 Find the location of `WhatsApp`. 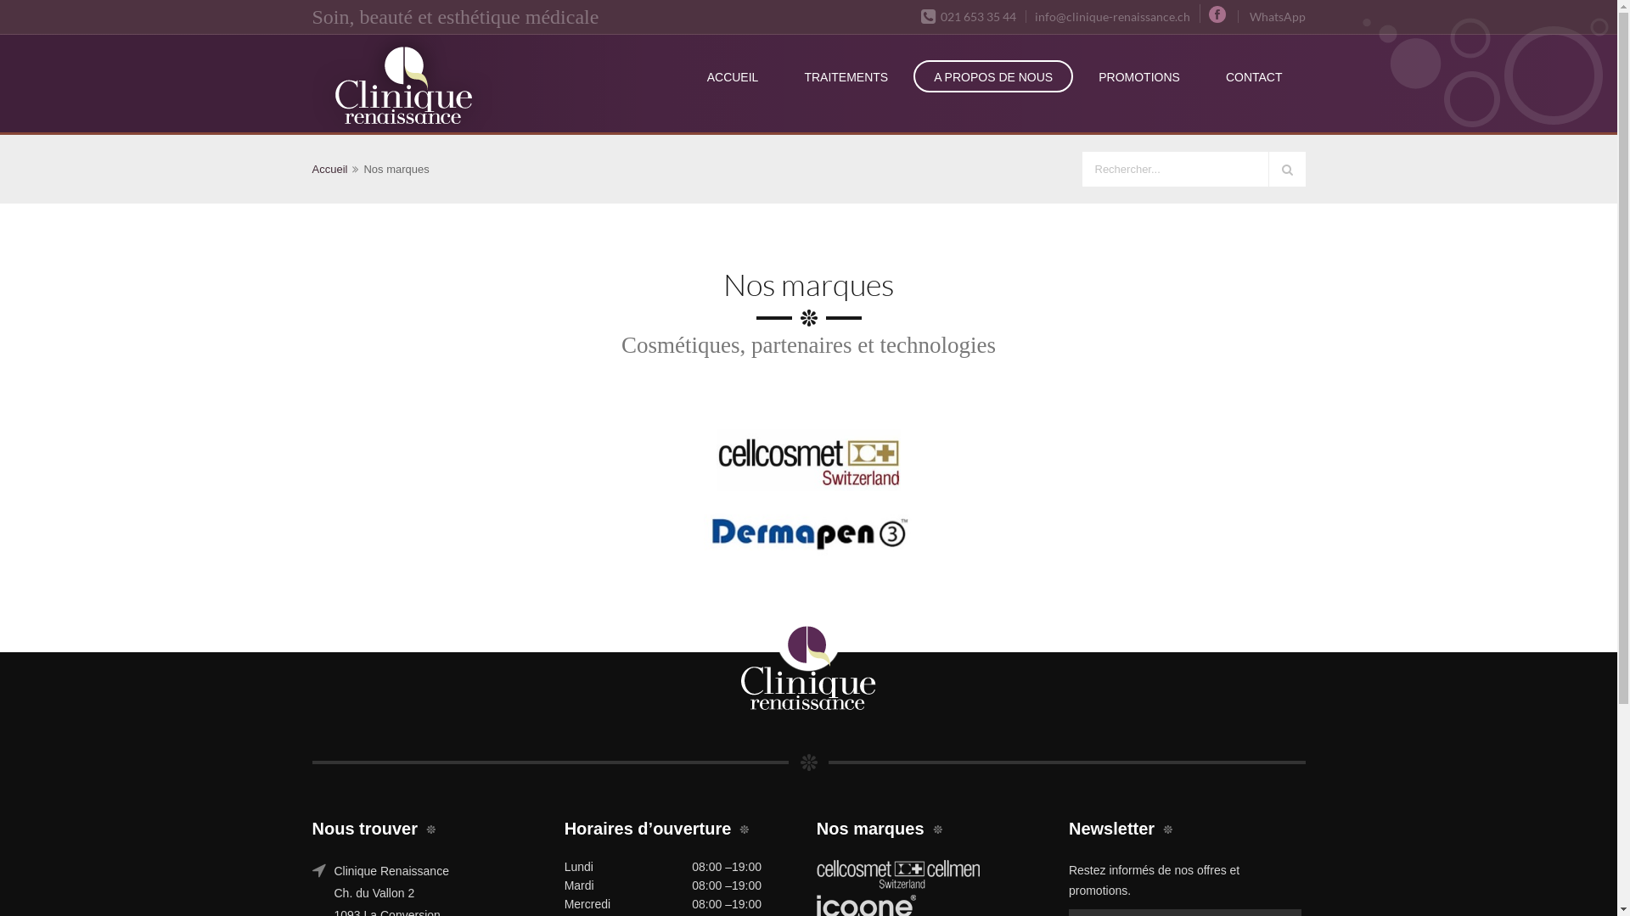

WhatsApp is located at coordinates (1272, 17).